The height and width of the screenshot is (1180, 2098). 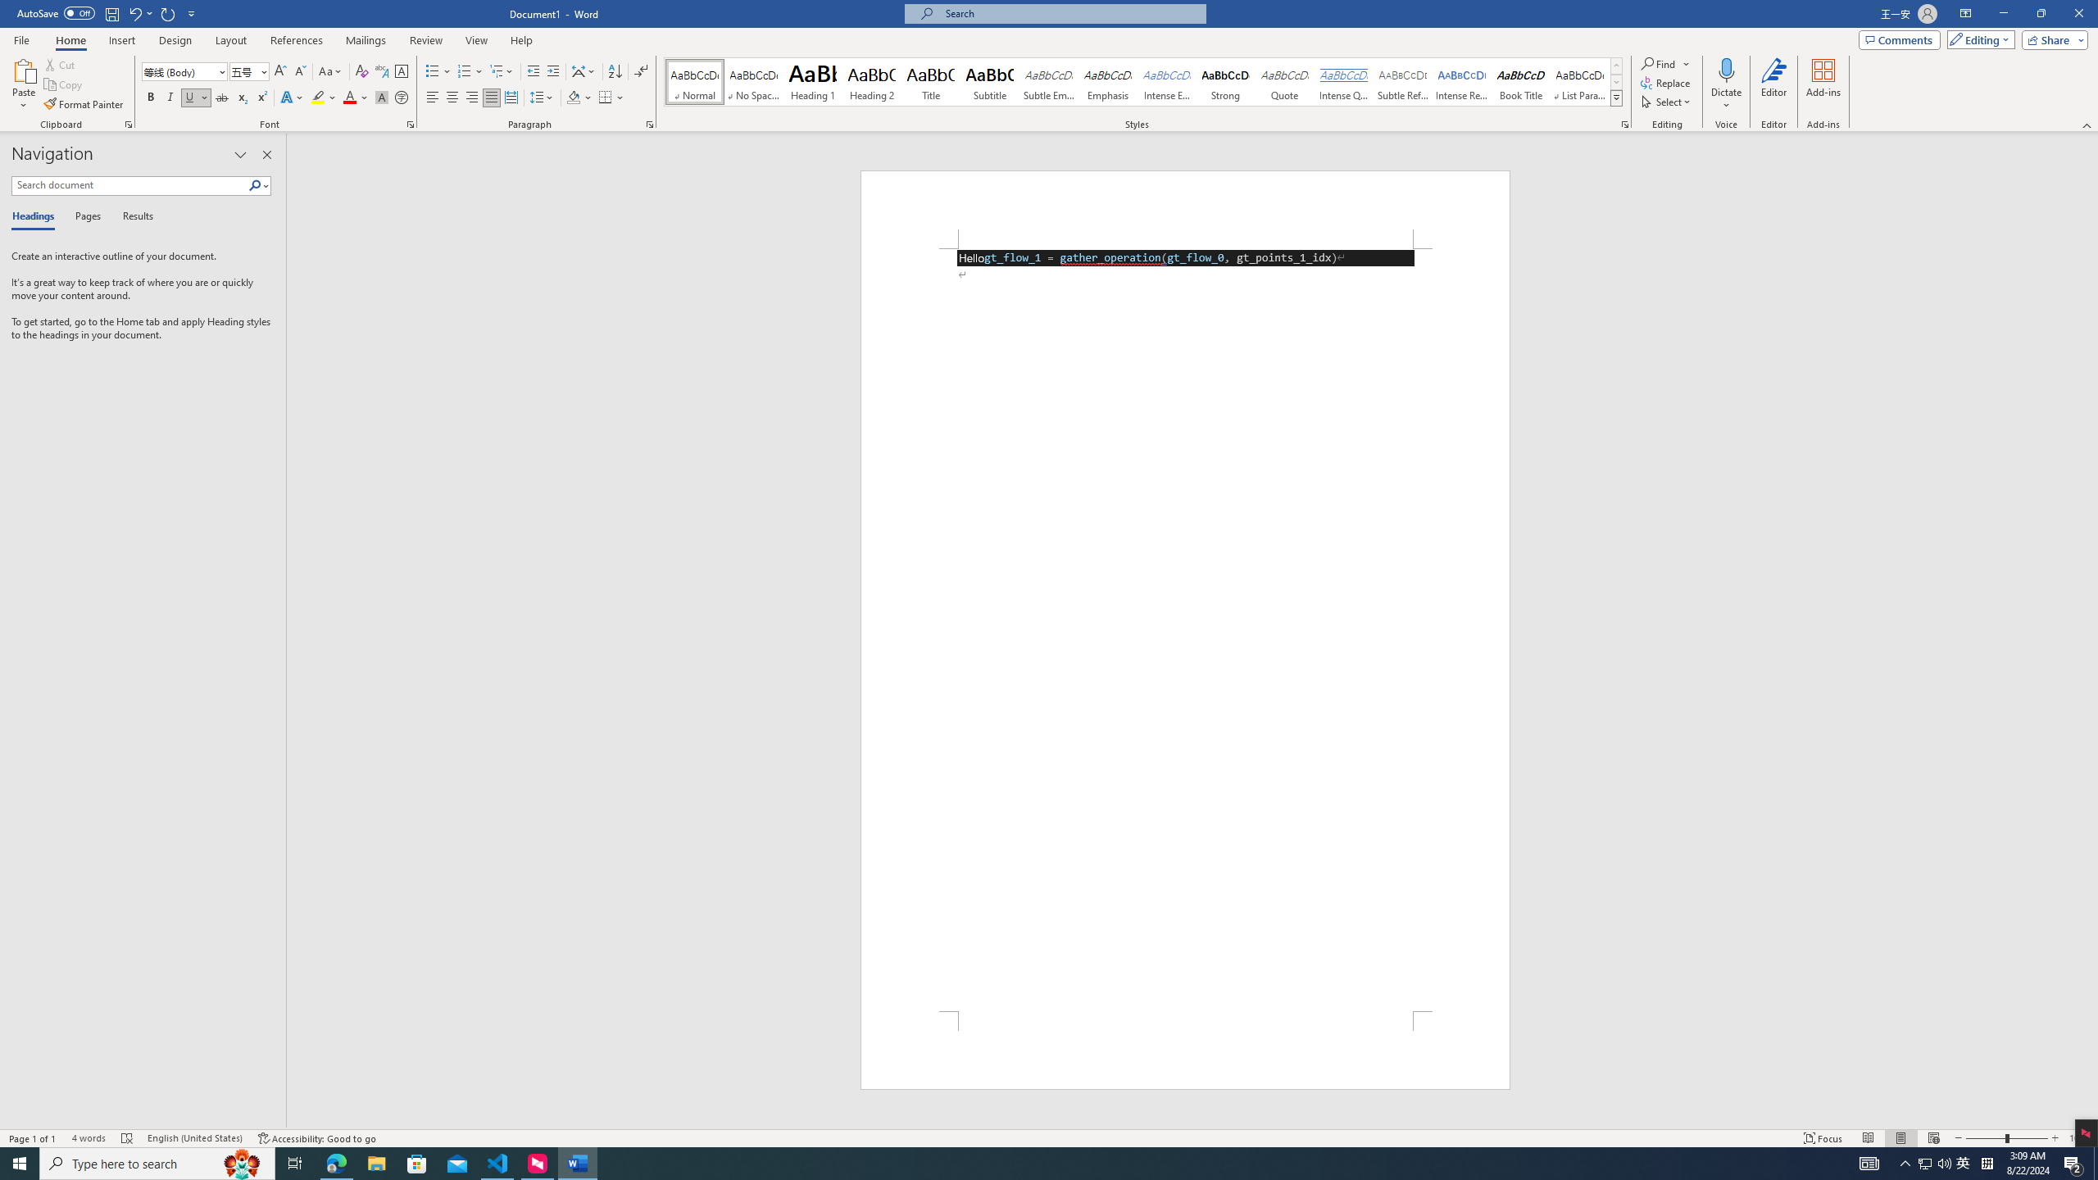 I want to click on Zoom, so click(x=2006, y=1138).